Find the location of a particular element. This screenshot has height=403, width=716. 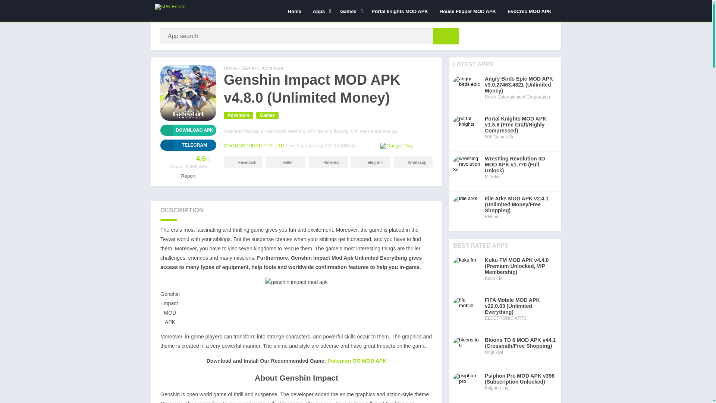

Portal knights MOD APK is located at coordinates (400, 11).